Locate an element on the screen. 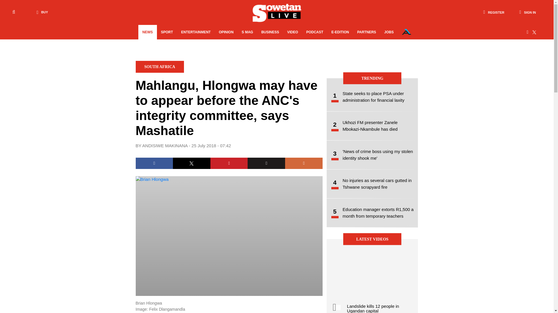 Image resolution: width=558 pixels, height=313 pixels. SPORT is located at coordinates (167, 32).